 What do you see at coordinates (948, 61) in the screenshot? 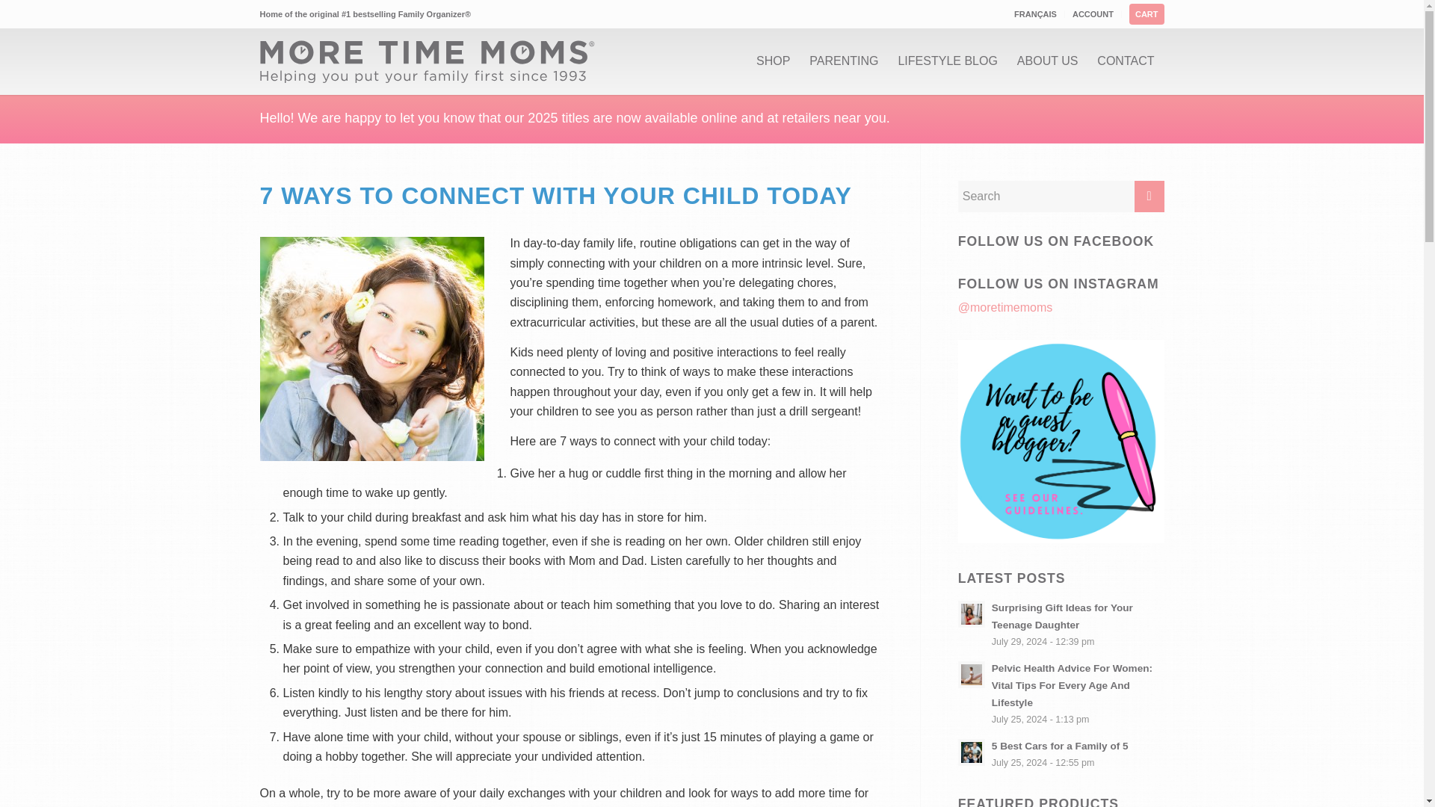
I see `LIFESTYLE BLOG` at bounding box center [948, 61].